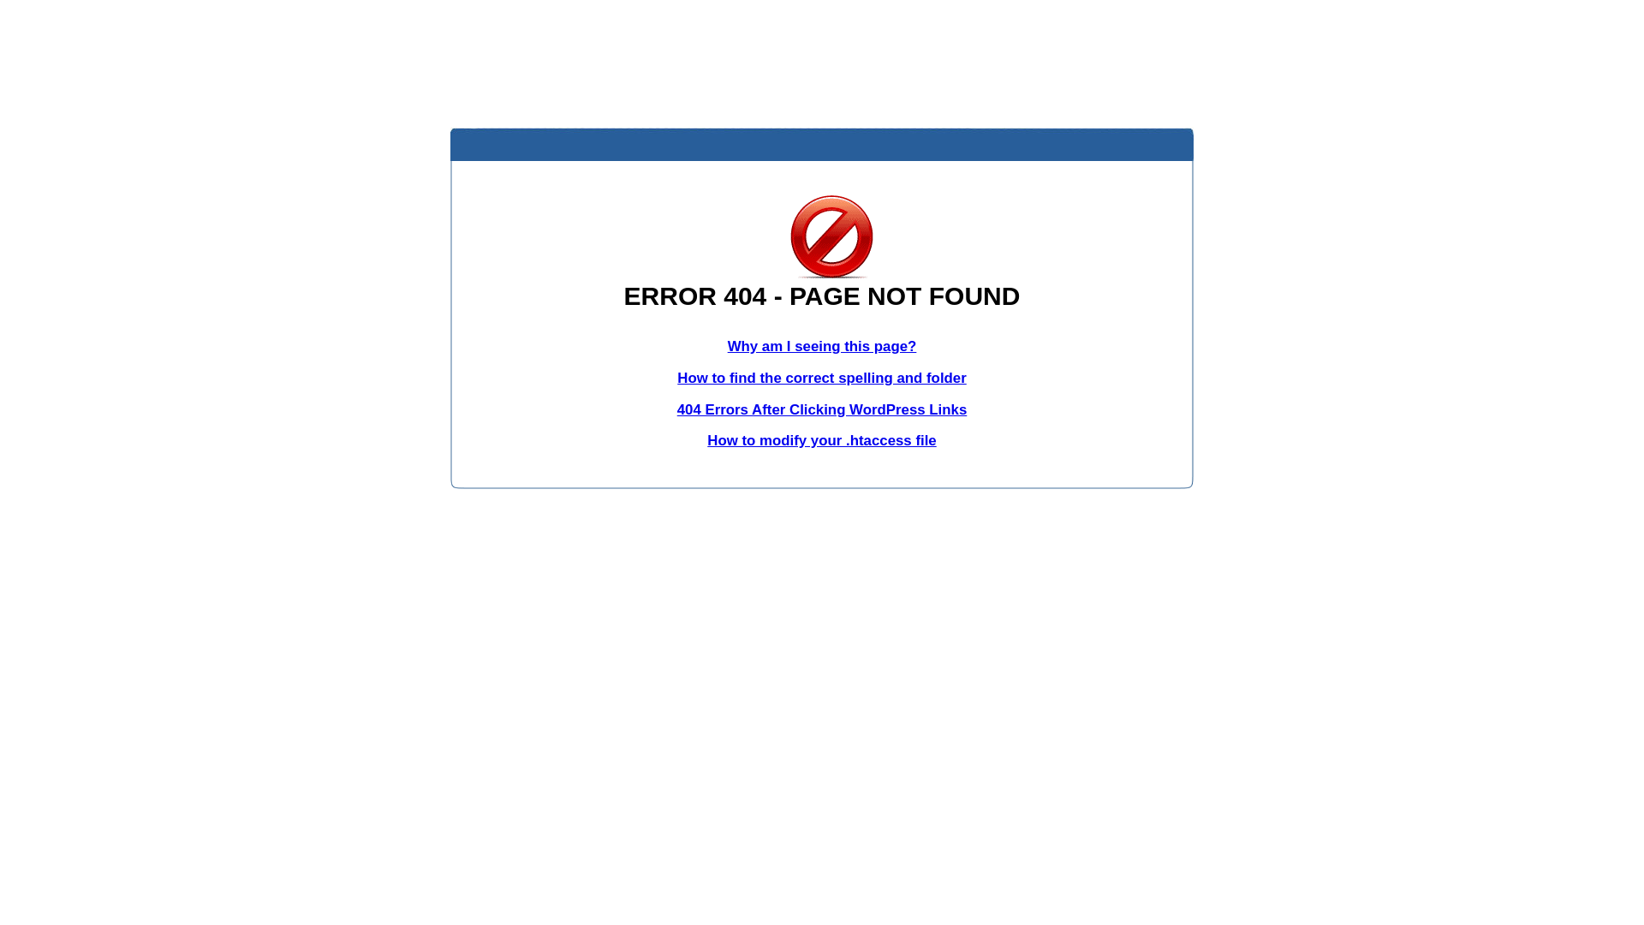  What do you see at coordinates (822, 409) in the screenshot?
I see `404 Errors After Clicking WordPress Links` at bounding box center [822, 409].